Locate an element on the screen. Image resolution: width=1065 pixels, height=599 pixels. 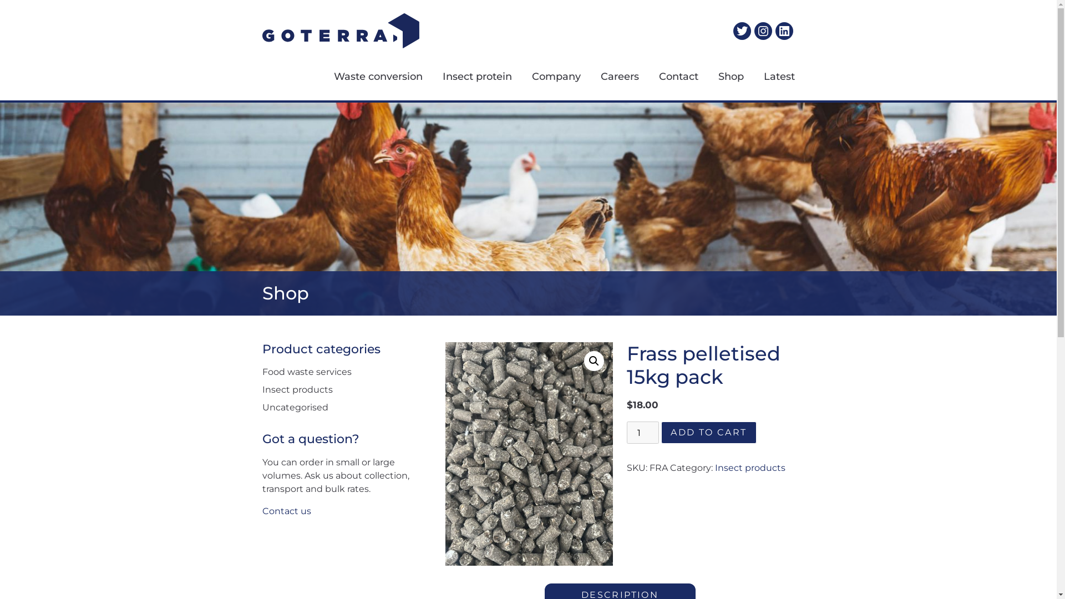
Uncategorised is located at coordinates (295, 407).